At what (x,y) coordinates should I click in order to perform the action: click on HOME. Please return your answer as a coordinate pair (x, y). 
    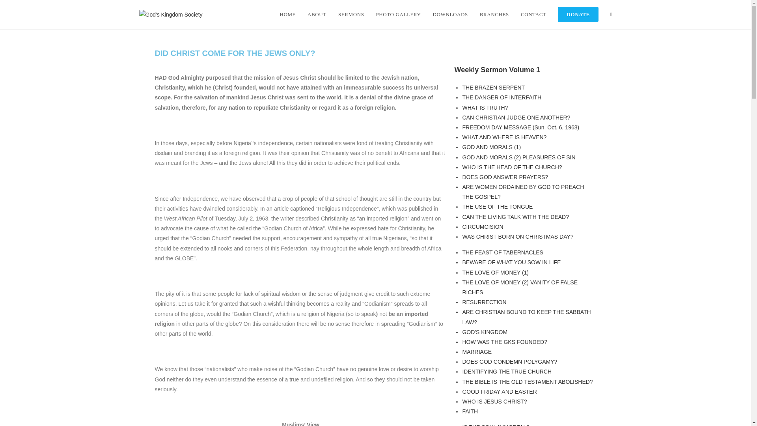
    Looking at the image, I should click on (287, 15).